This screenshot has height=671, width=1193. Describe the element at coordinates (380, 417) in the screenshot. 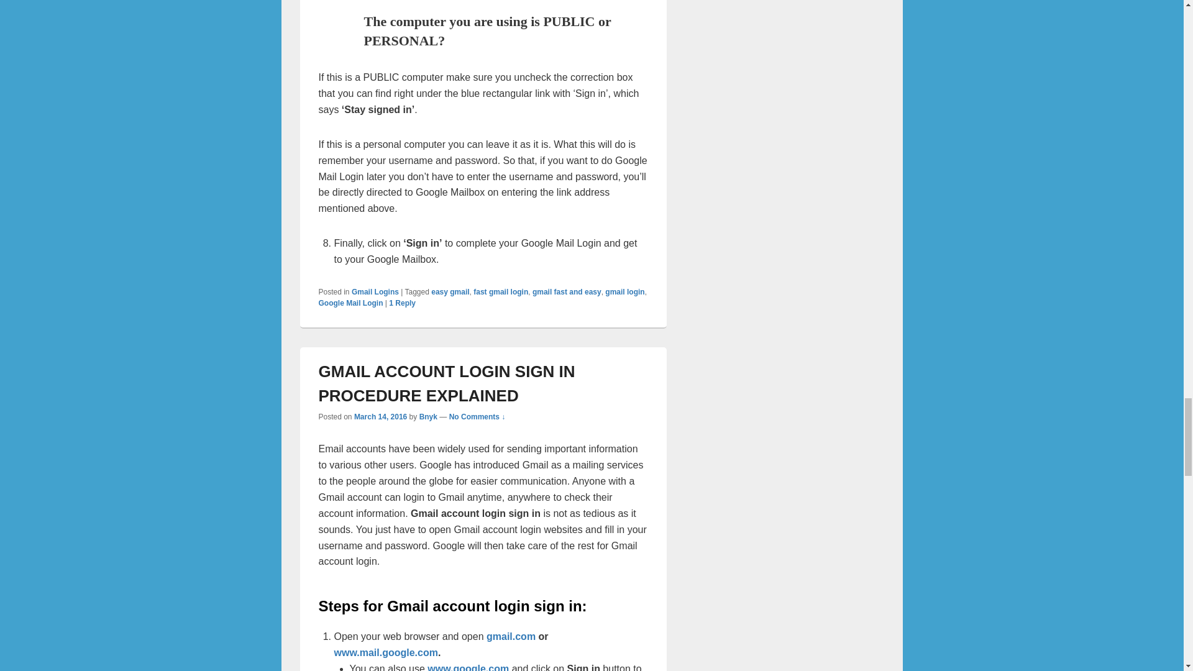

I see `11:44 pm` at that location.